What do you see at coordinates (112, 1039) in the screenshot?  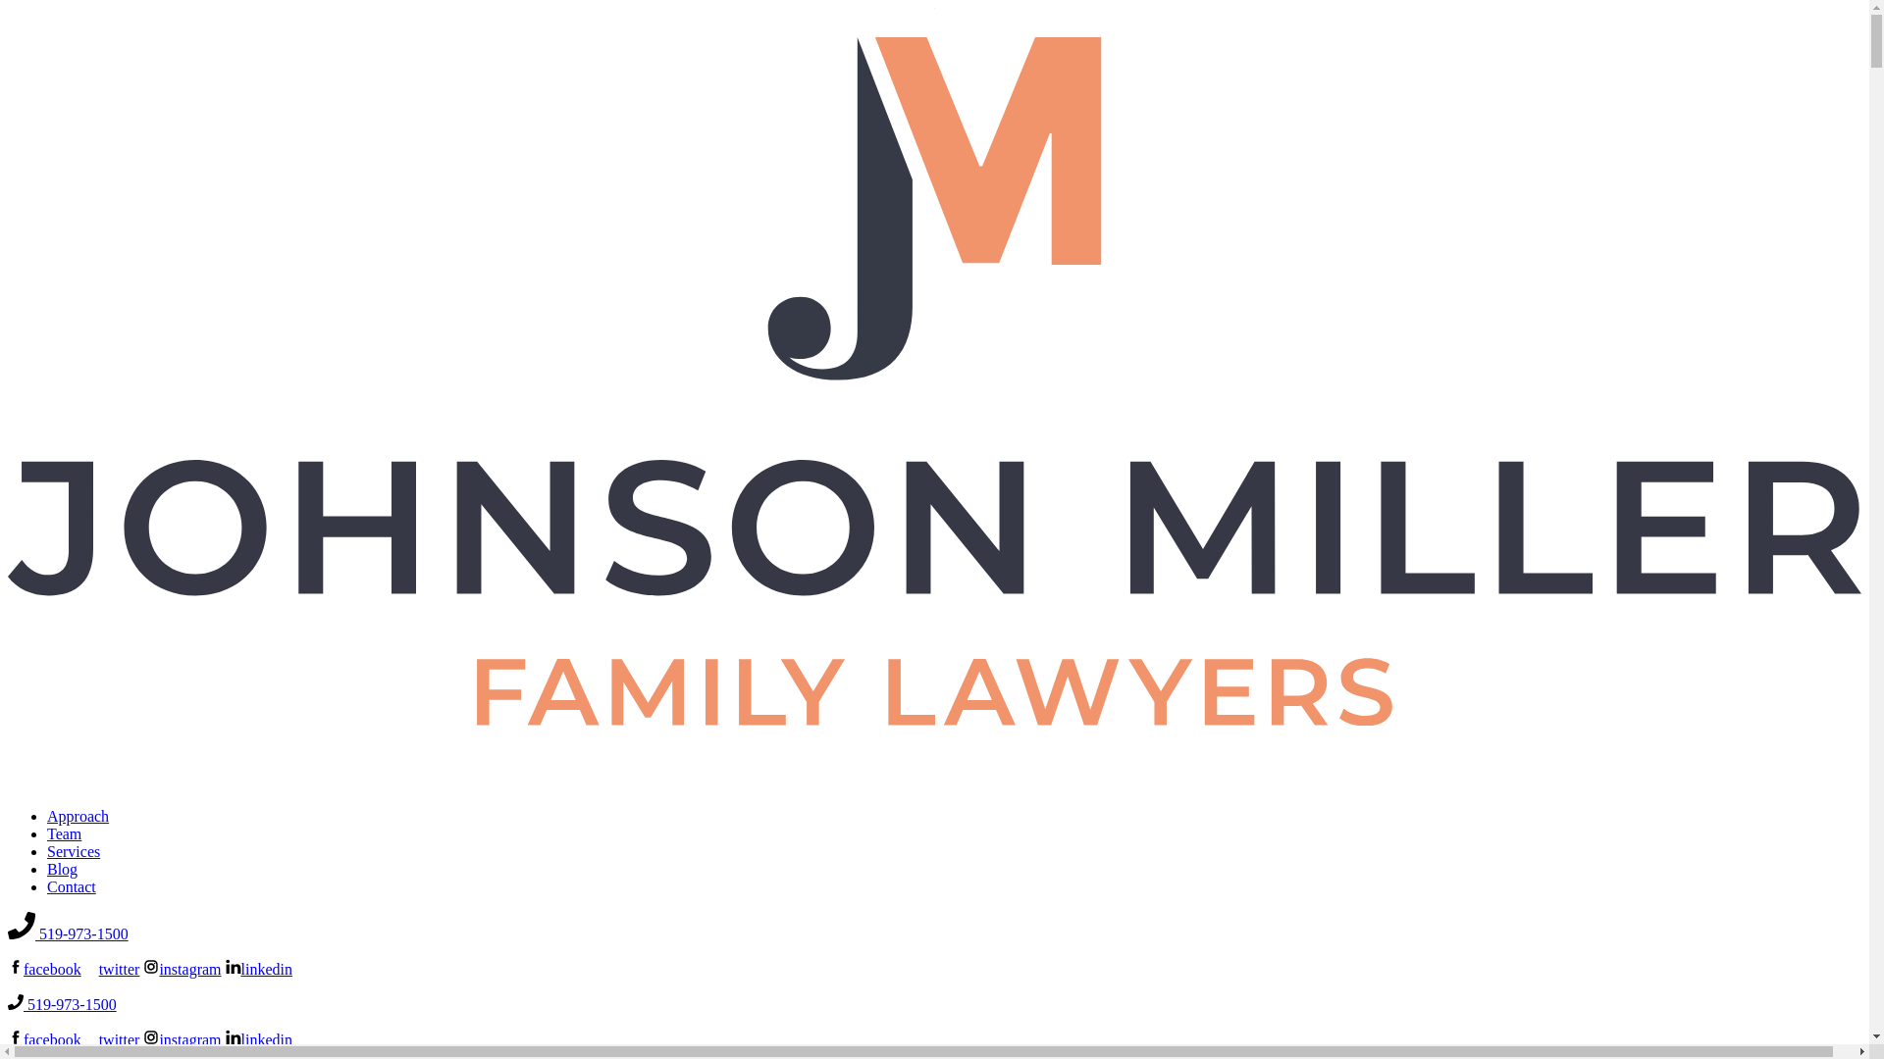 I see `twitter` at bounding box center [112, 1039].